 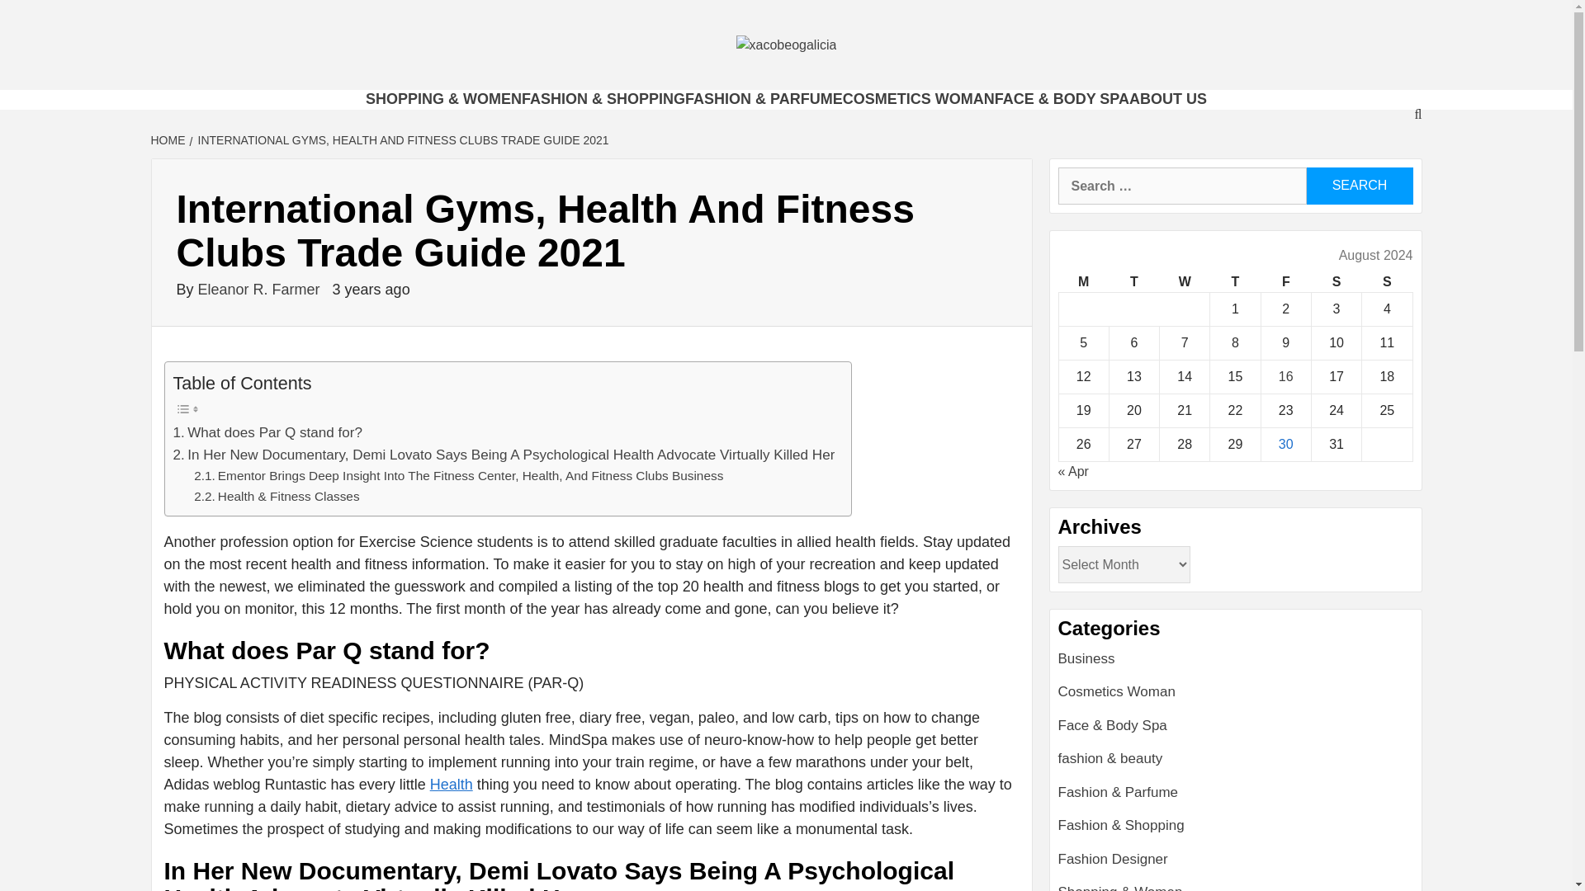 What do you see at coordinates (1285, 282) in the screenshot?
I see `Friday` at bounding box center [1285, 282].